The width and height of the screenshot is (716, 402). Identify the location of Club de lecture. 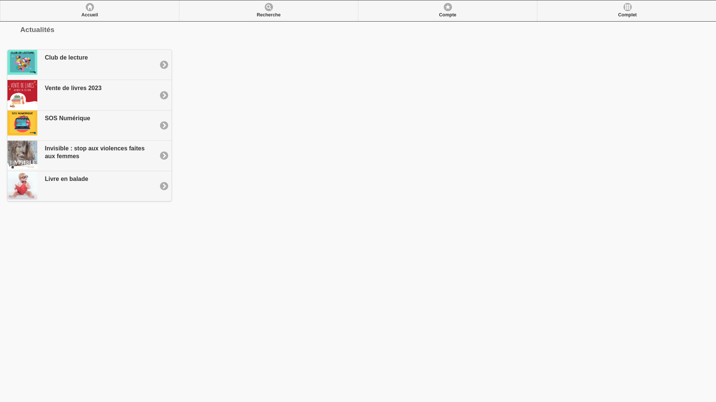
(89, 65).